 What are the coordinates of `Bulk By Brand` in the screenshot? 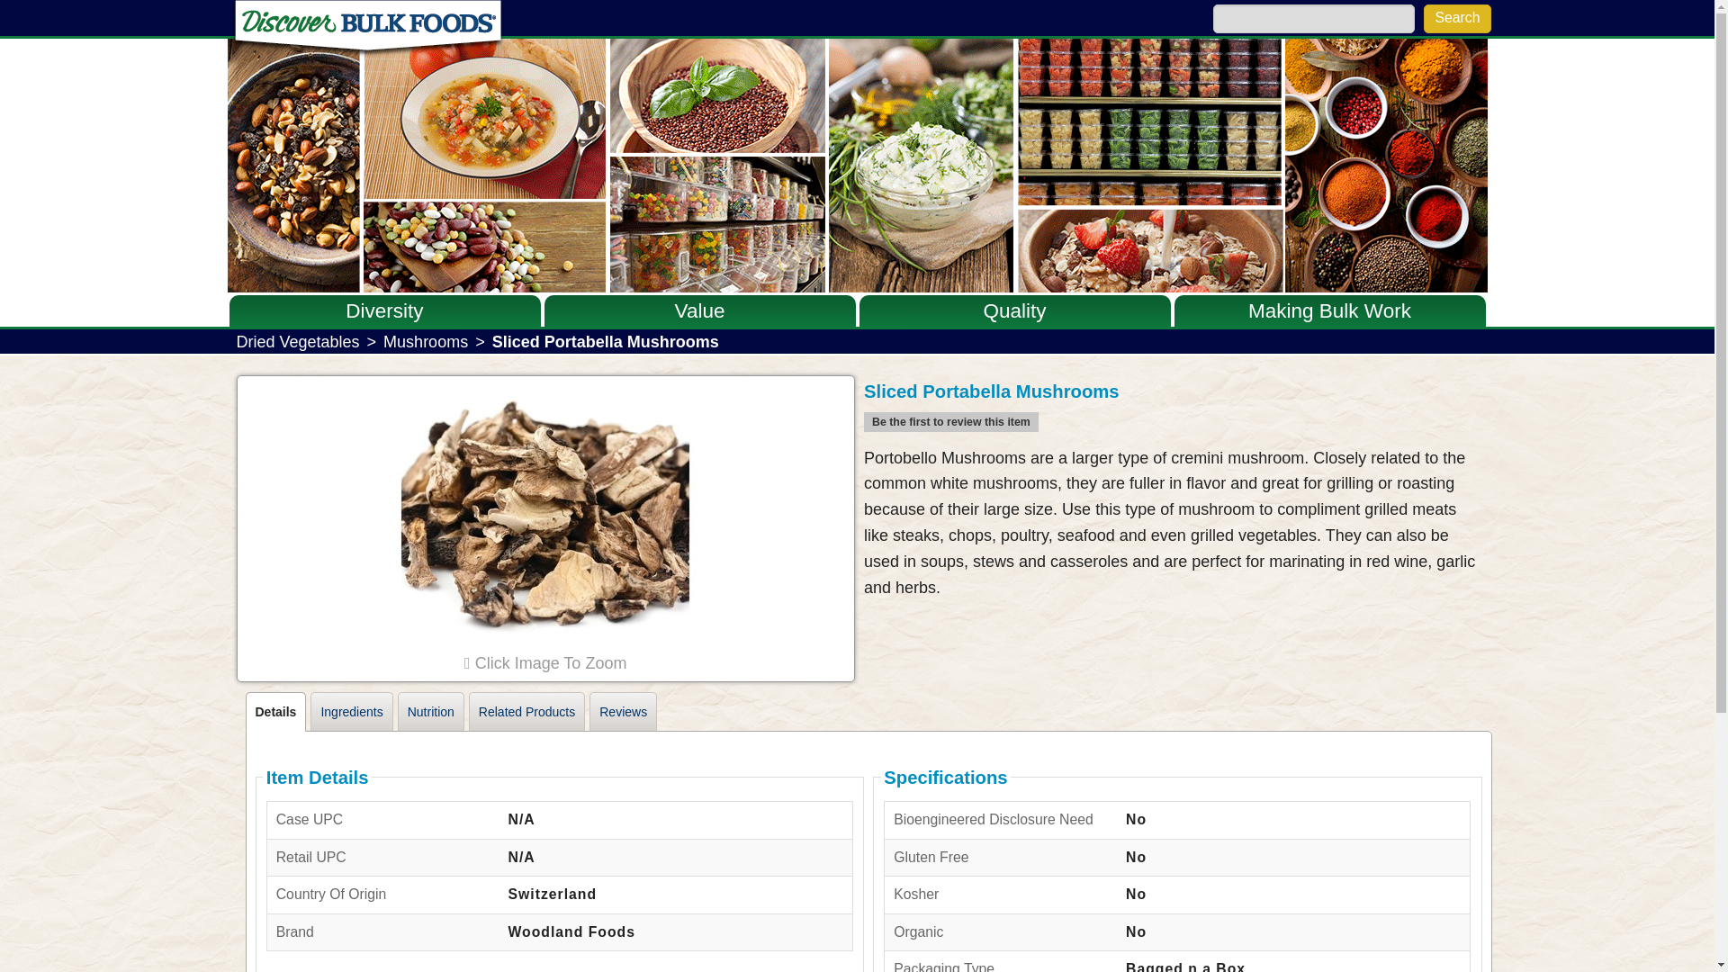 It's located at (383, 373).